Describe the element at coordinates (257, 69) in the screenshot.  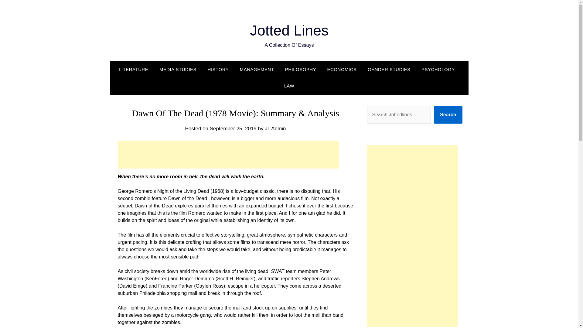
I see `MANAGEMENT` at that location.